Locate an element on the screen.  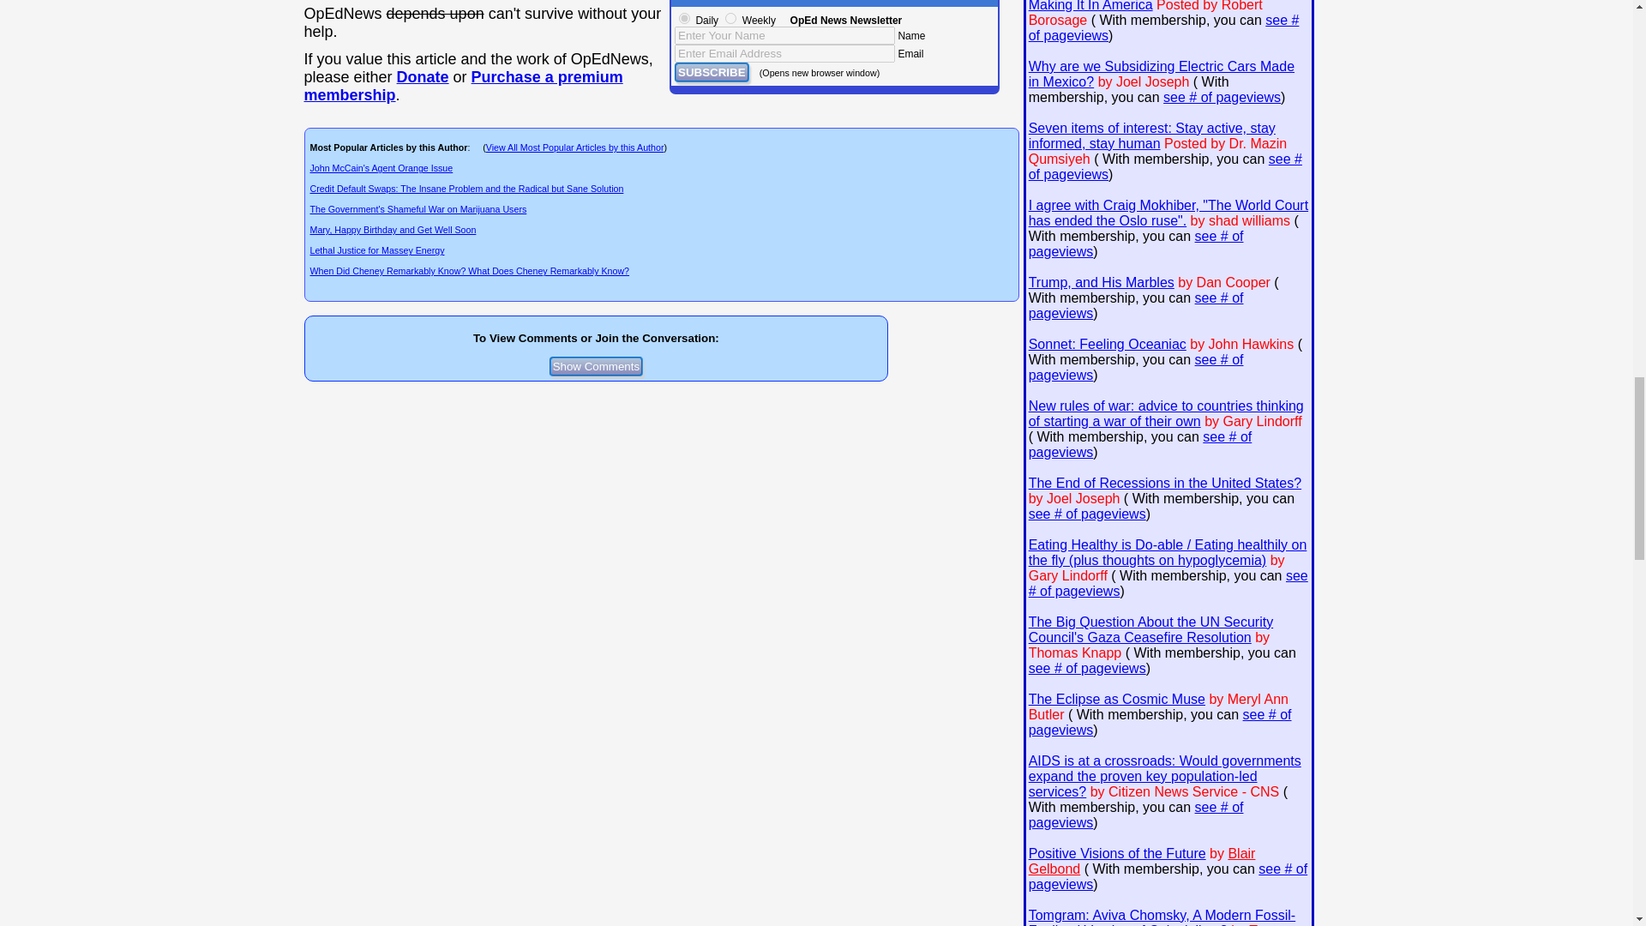
Enter Your Name is located at coordinates (785, 35).